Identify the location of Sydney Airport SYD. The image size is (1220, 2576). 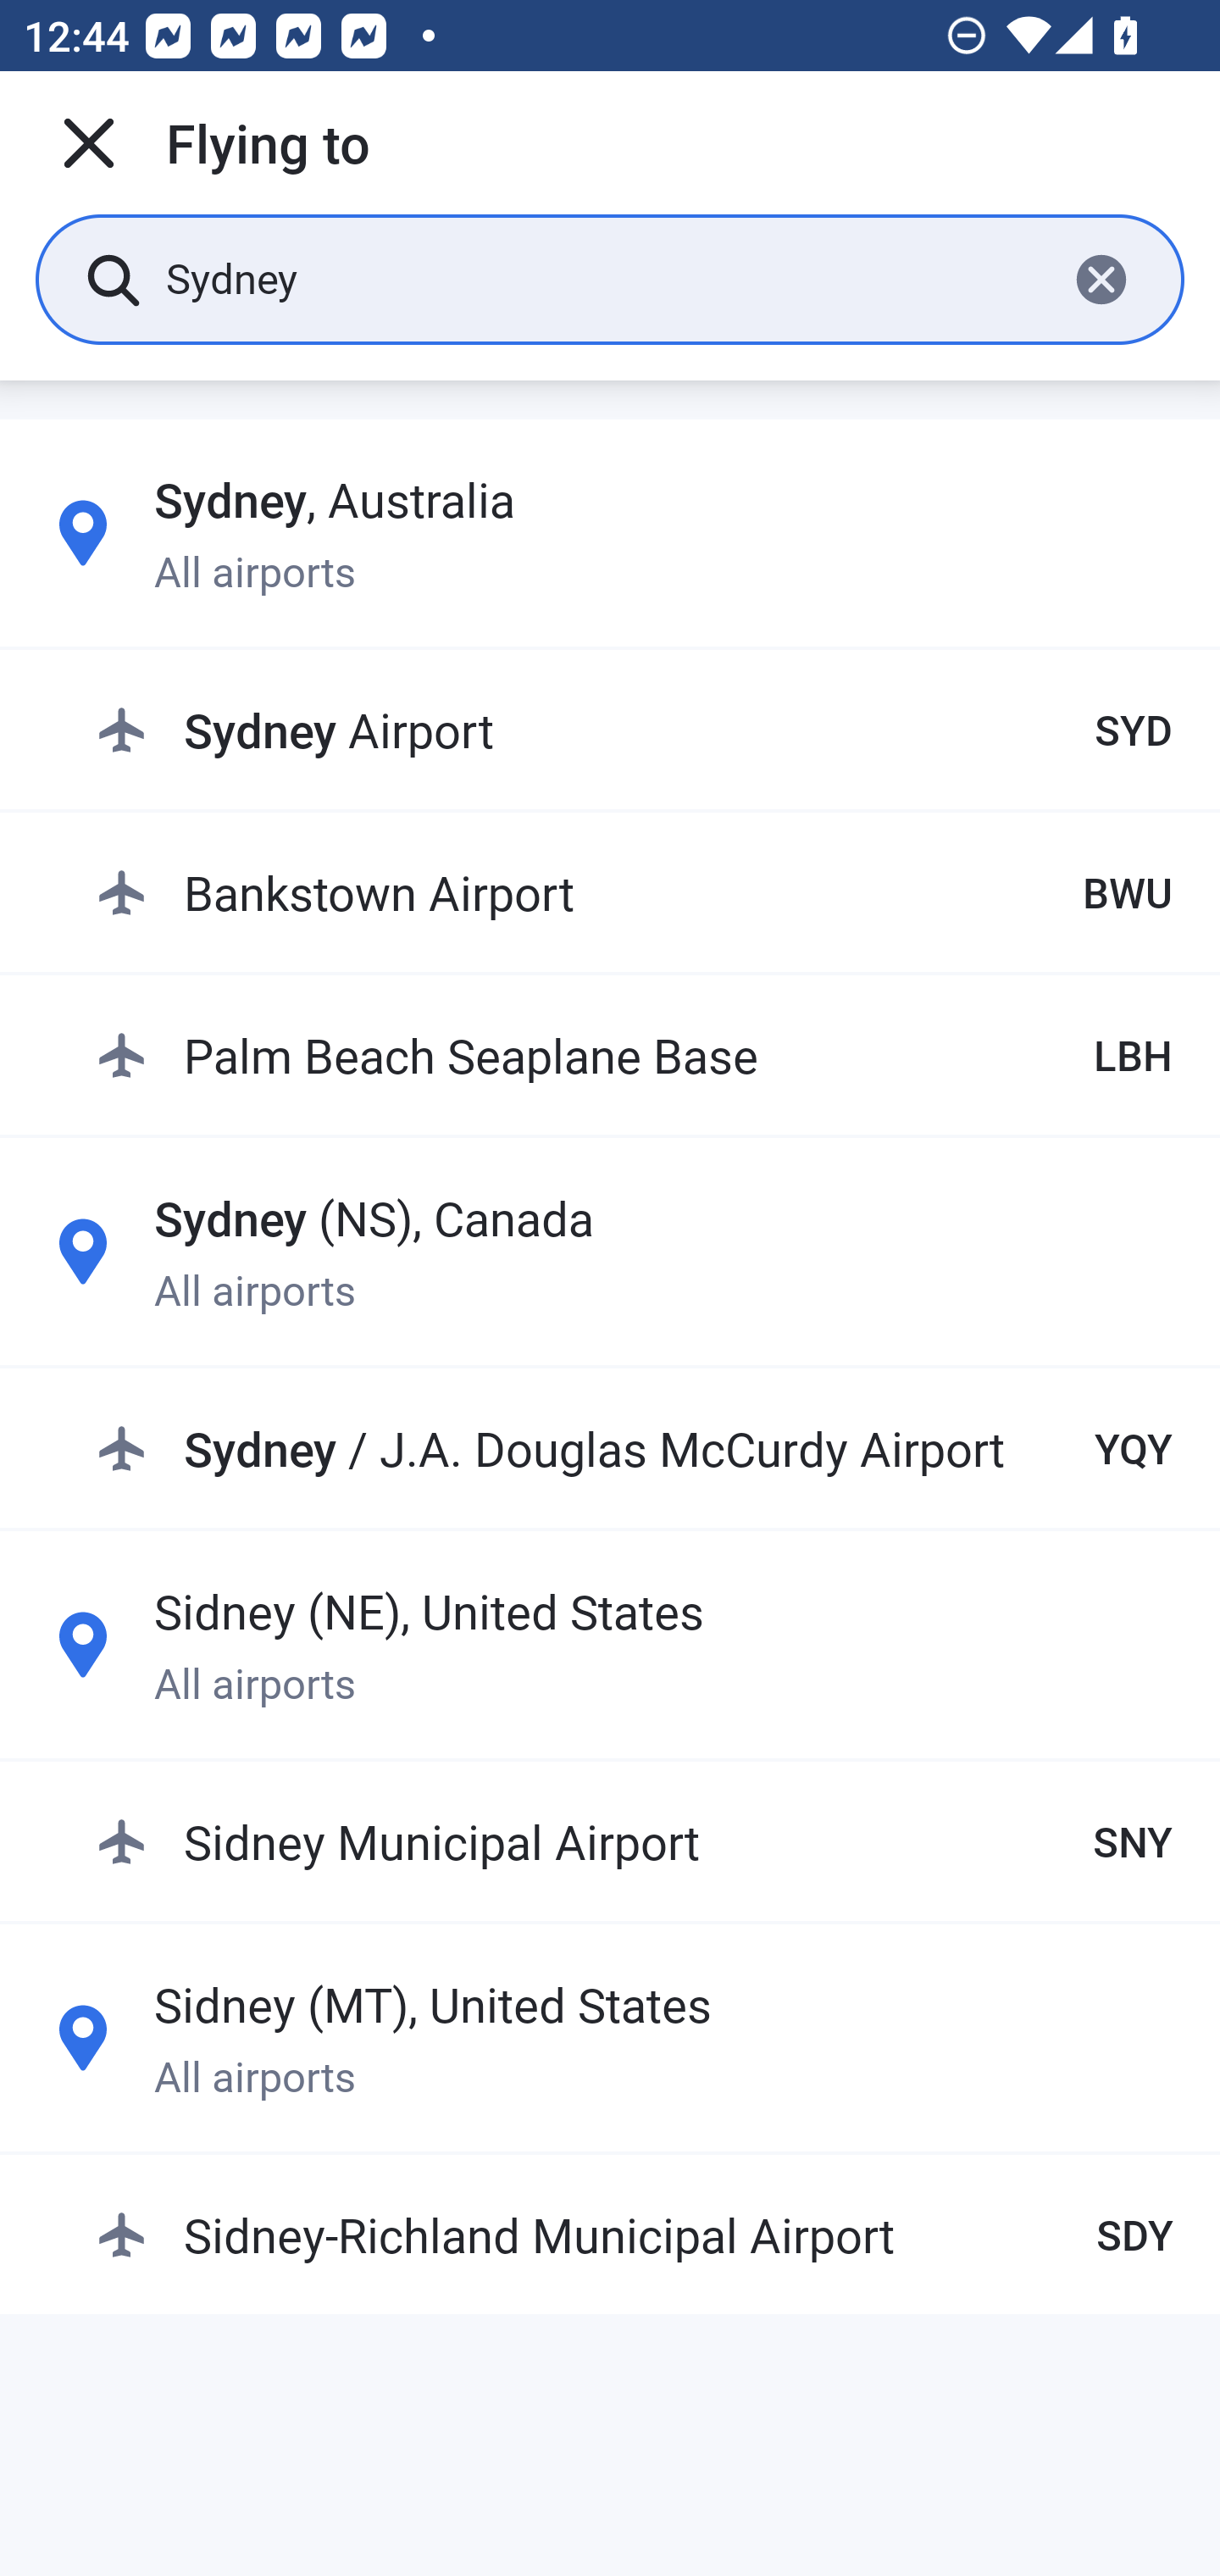
(634, 730).